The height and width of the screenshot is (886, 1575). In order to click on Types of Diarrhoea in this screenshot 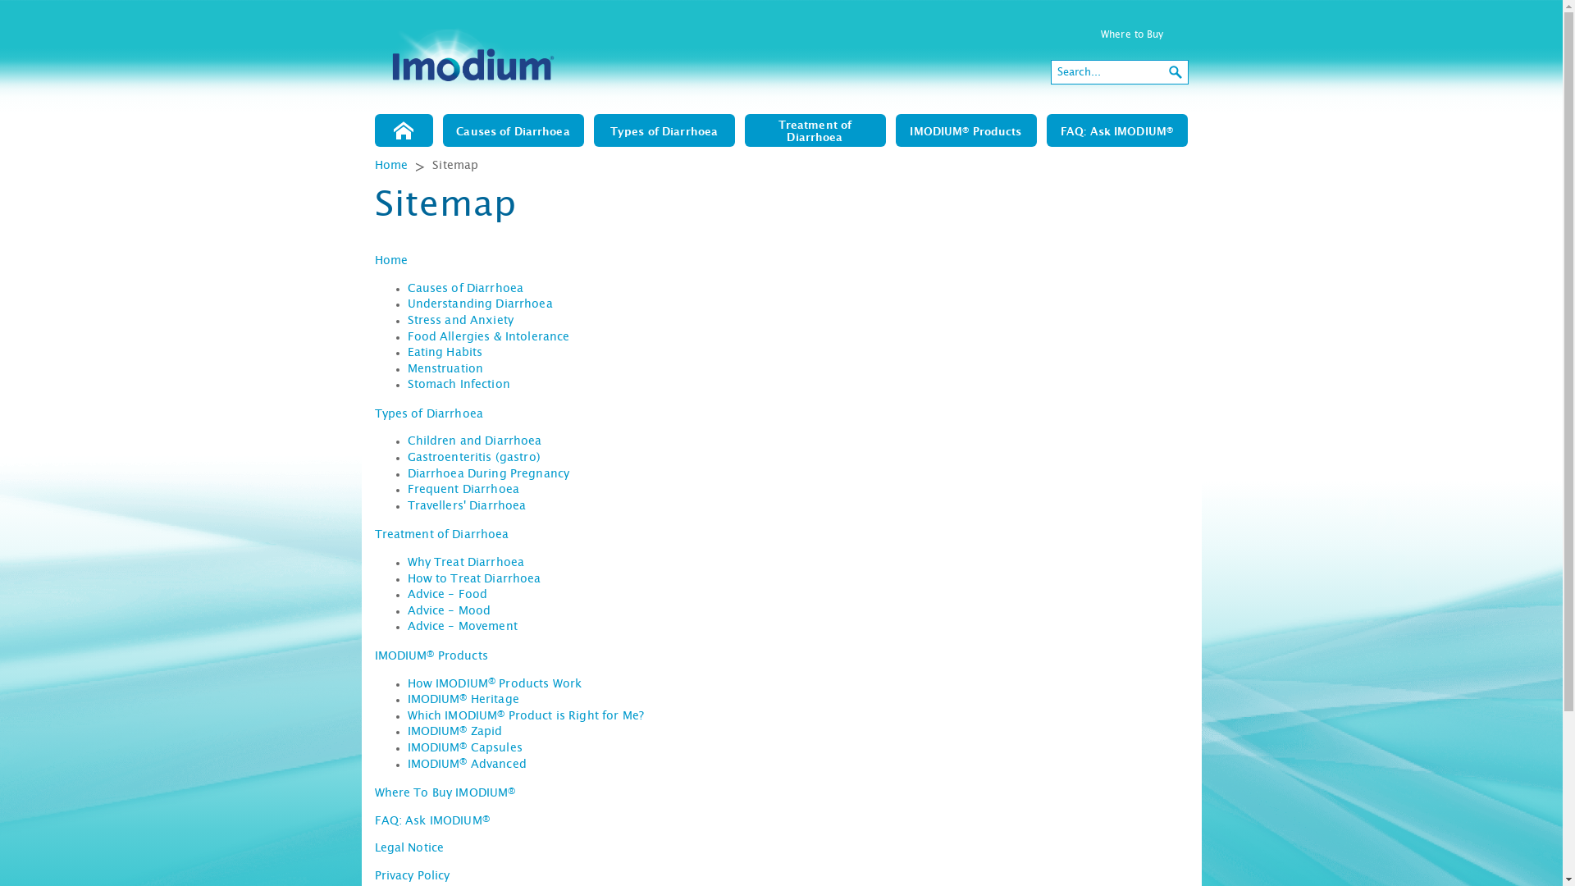, I will do `click(428, 414)`.